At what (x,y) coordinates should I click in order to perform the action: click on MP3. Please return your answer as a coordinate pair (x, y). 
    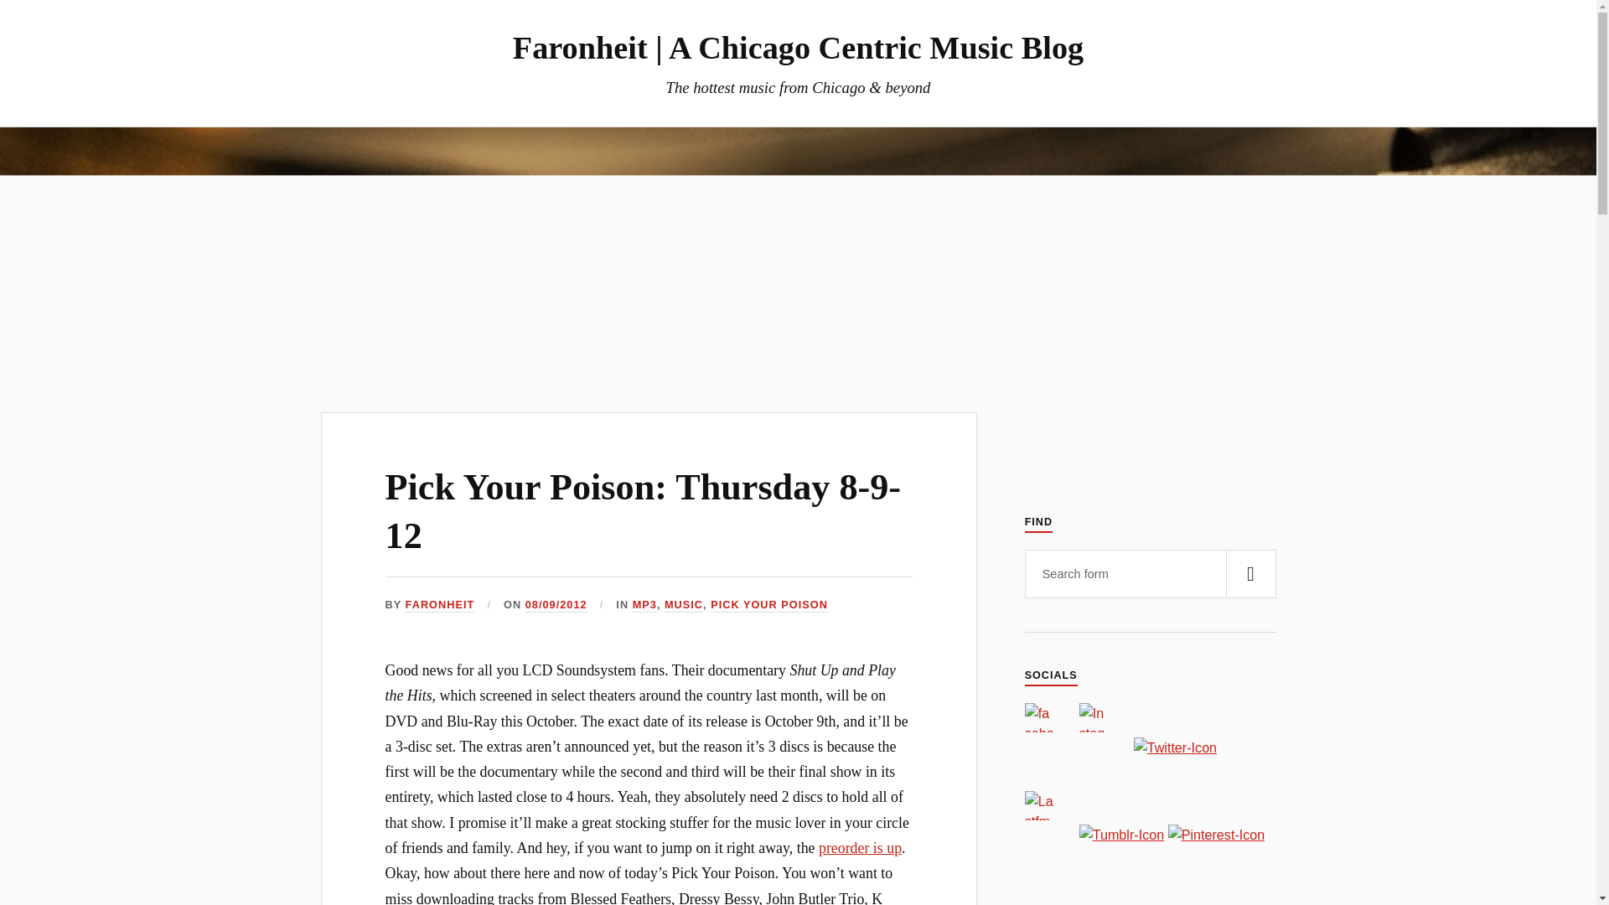
    Looking at the image, I should click on (644, 605).